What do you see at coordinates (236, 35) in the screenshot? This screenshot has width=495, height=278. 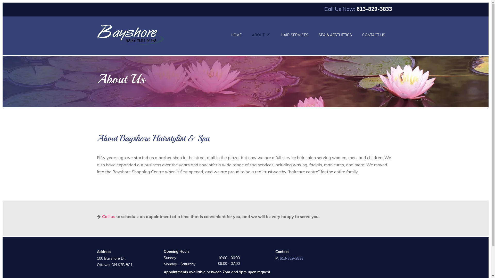 I see `HOME` at bounding box center [236, 35].